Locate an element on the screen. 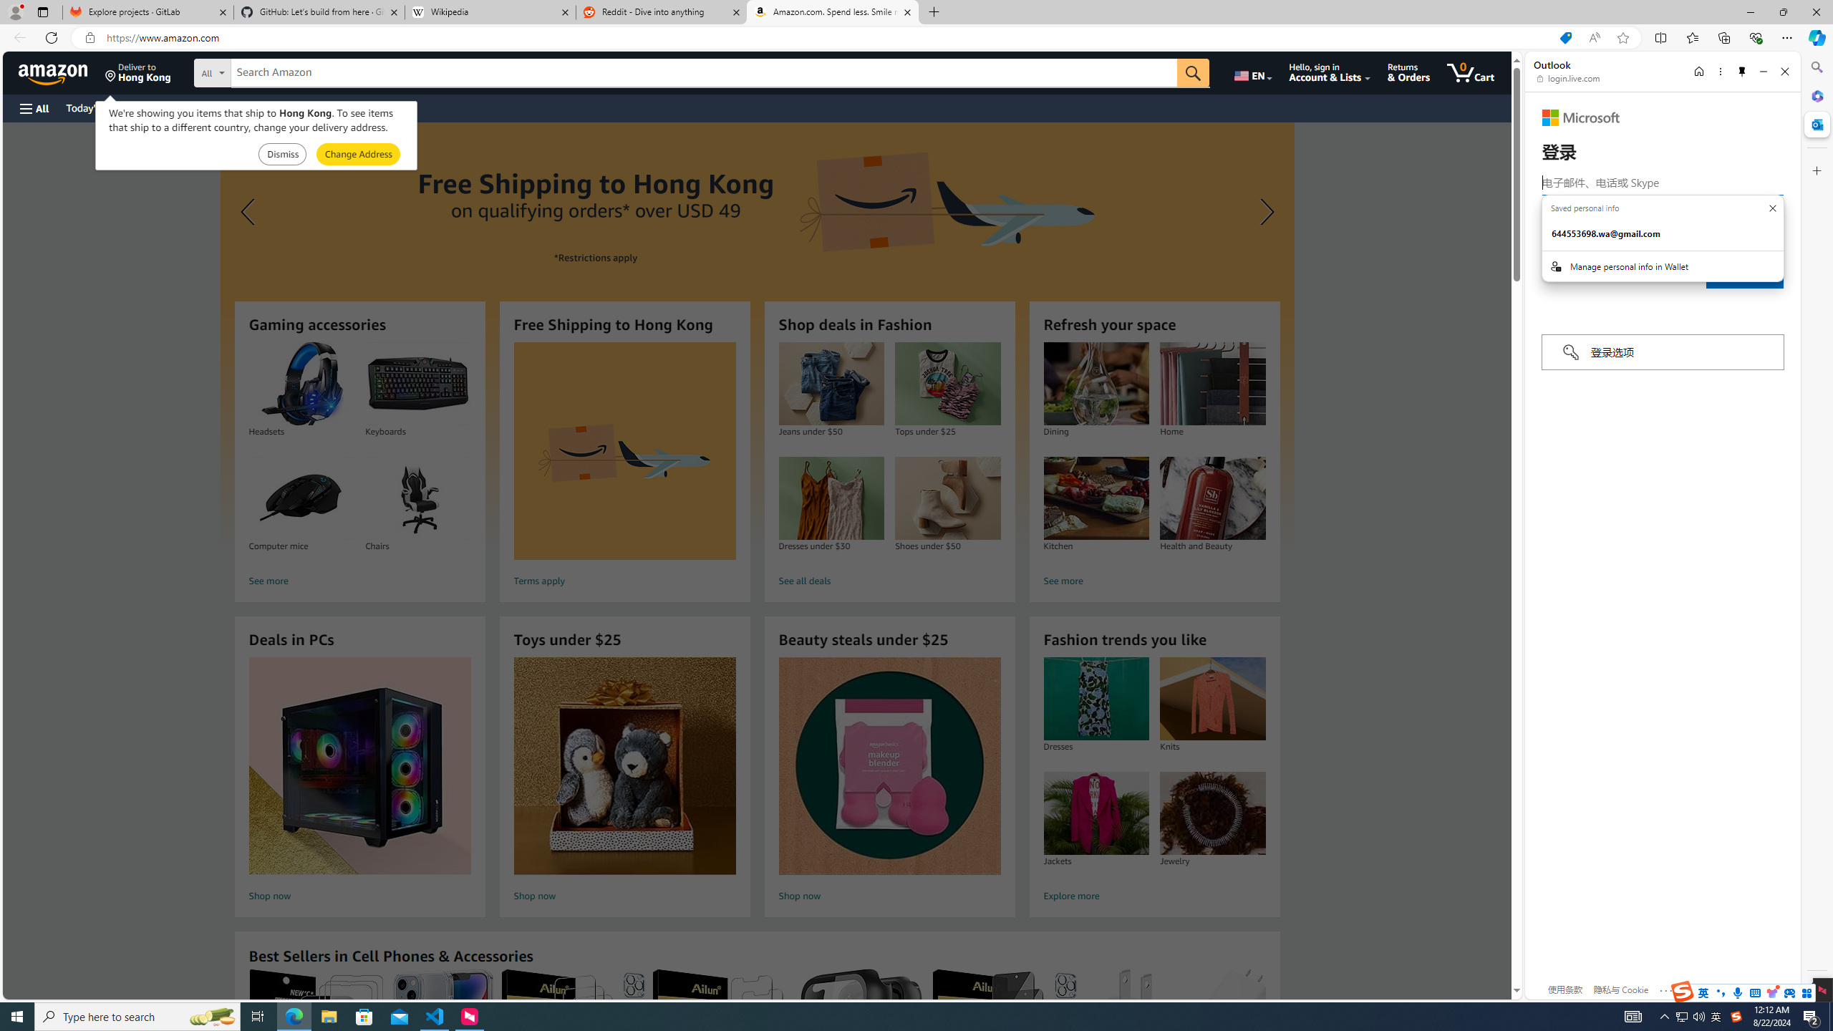 This screenshot has height=1031, width=1833. Health and Beauty is located at coordinates (1213, 498).